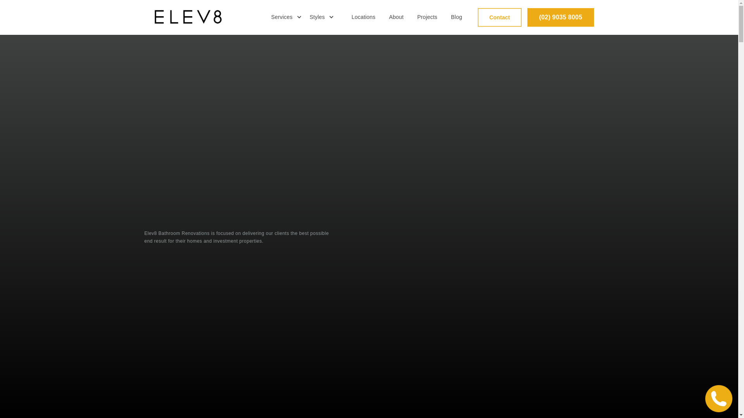 The image size is (744, 418). I want to click on Locations, so click(363, 17).